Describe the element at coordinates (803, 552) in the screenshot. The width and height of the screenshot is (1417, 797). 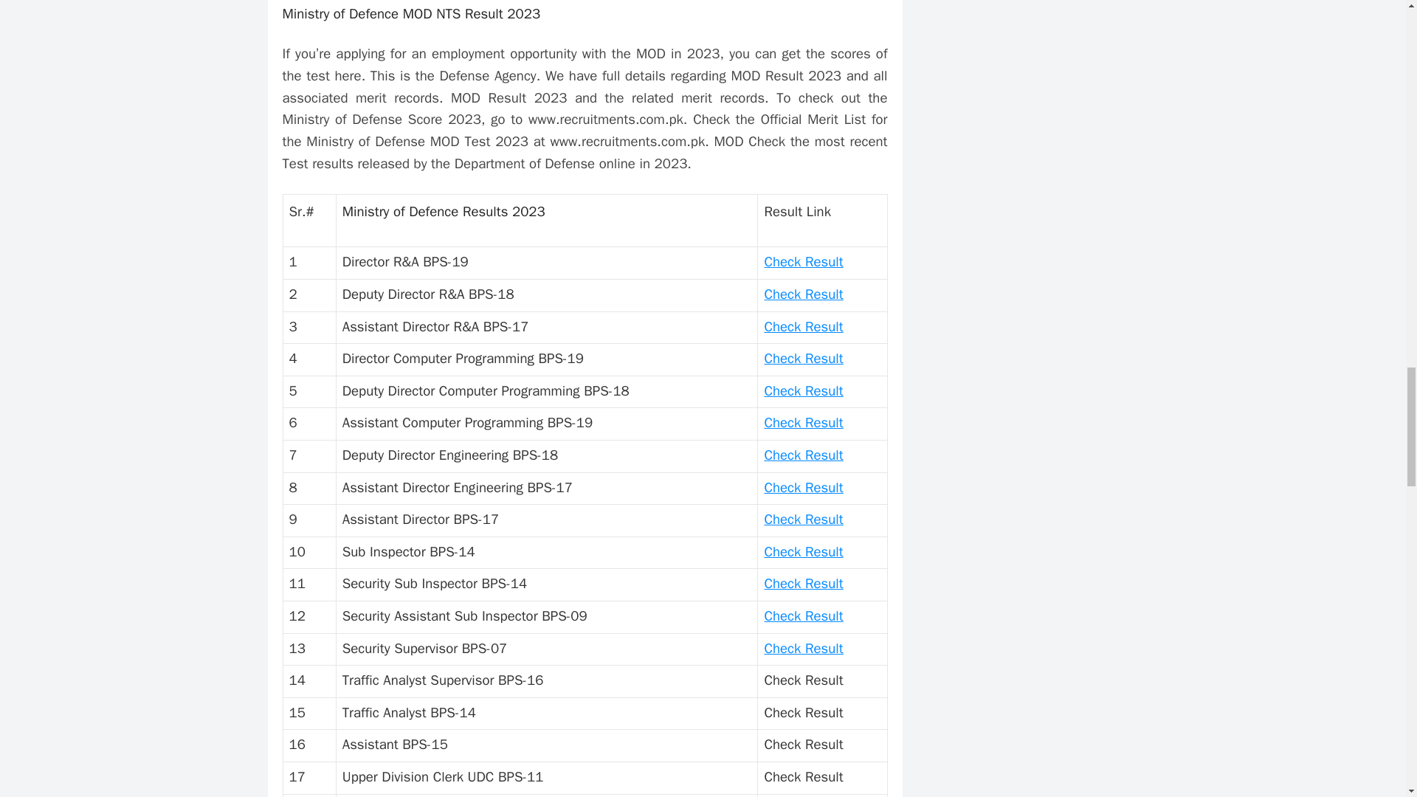
I see `Check Result` at that location.